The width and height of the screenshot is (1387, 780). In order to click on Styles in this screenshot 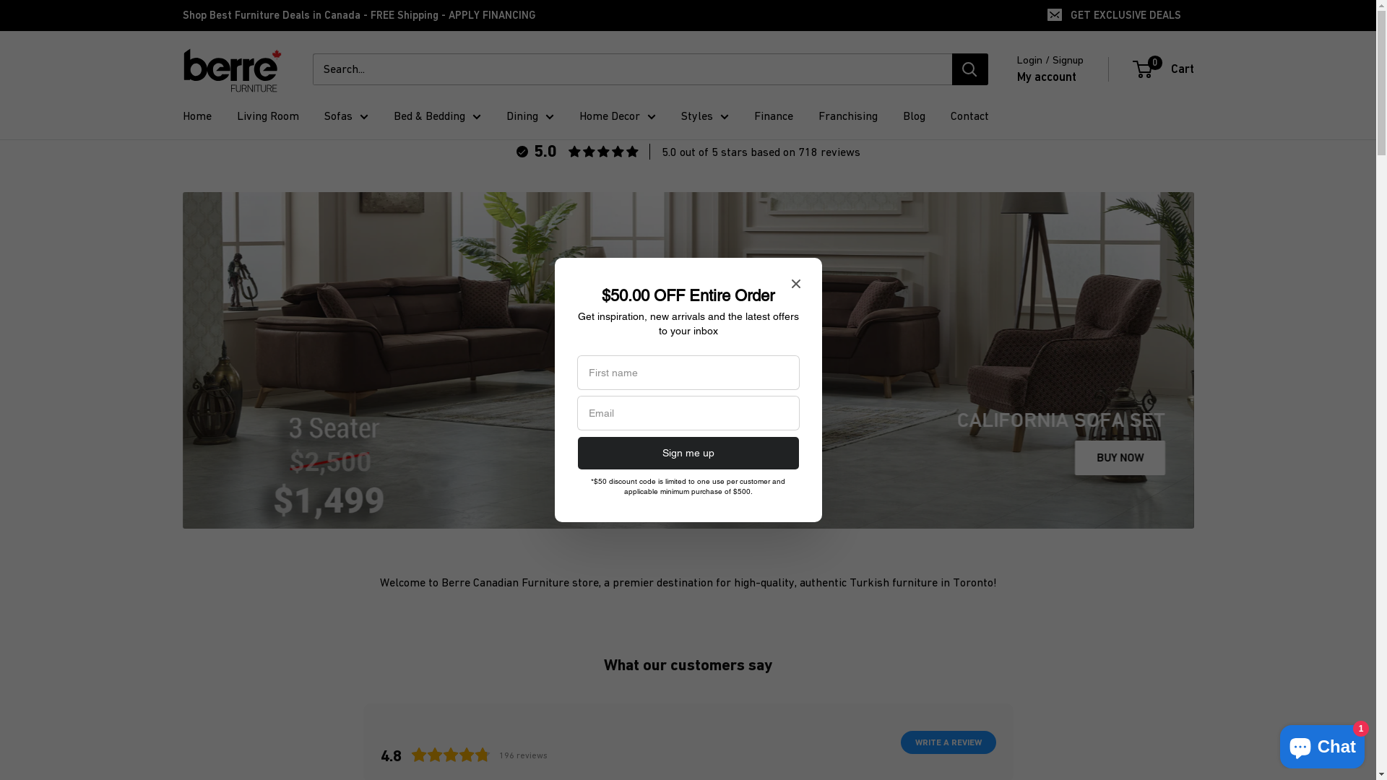, I will do `click(704, 116)`.